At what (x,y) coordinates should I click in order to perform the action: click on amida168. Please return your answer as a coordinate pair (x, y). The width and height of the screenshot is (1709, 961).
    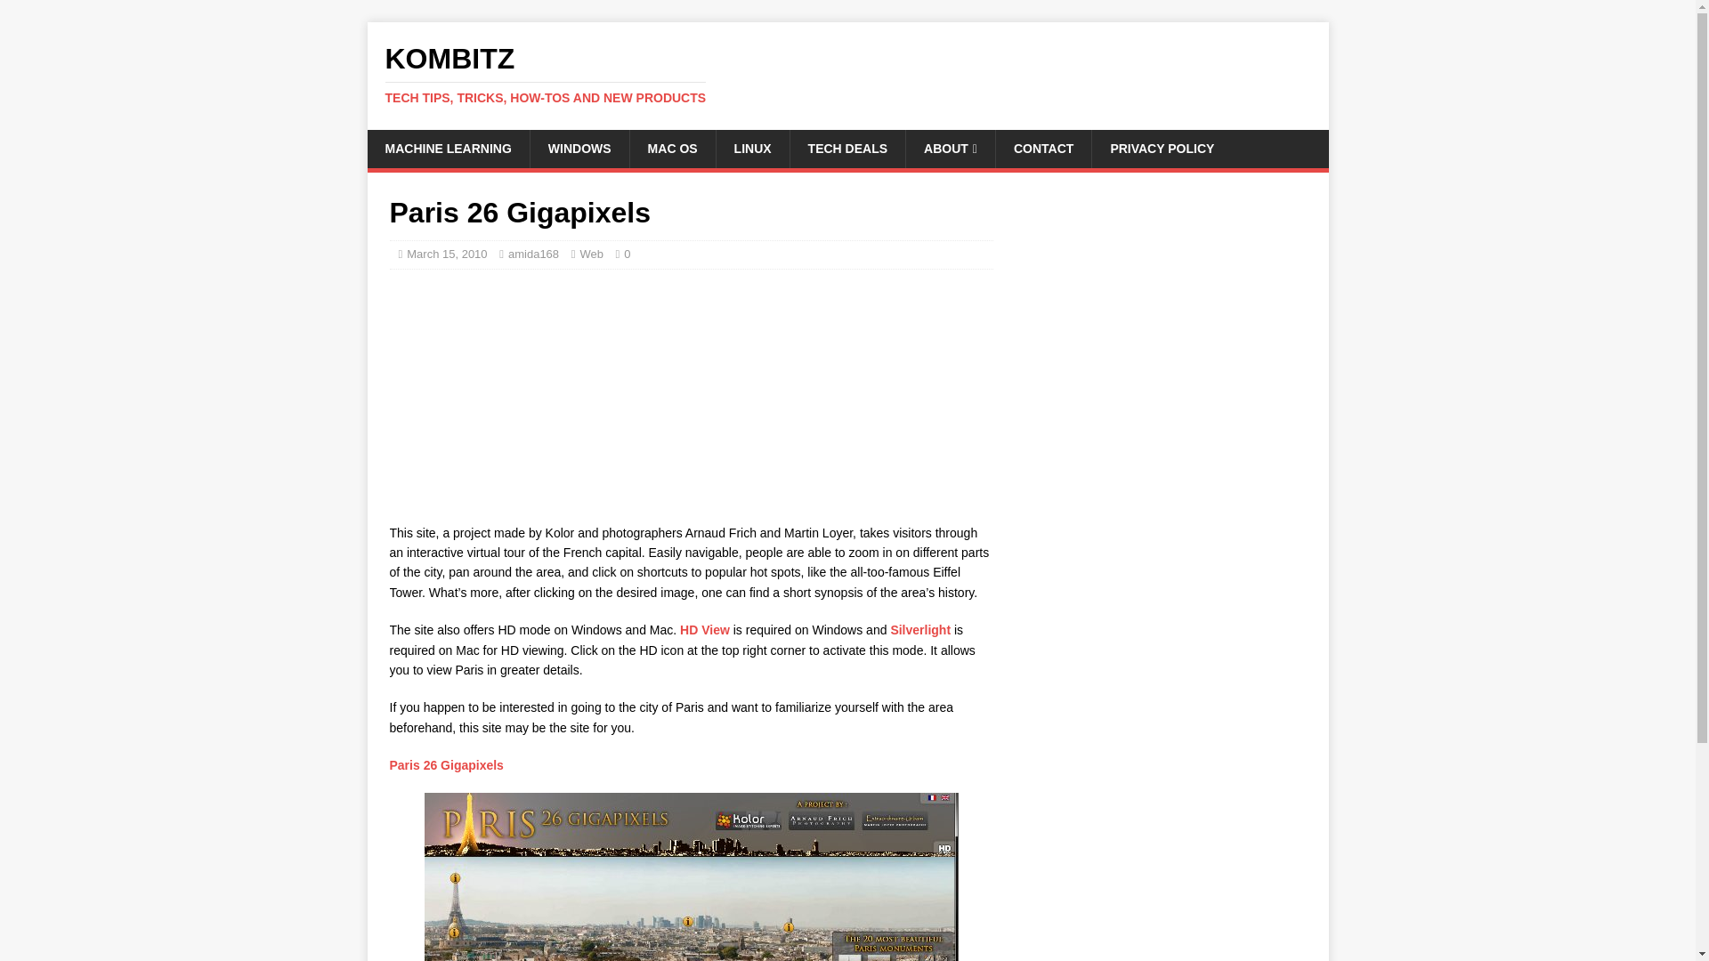
    Looking at the image, I should click on (532, 253).